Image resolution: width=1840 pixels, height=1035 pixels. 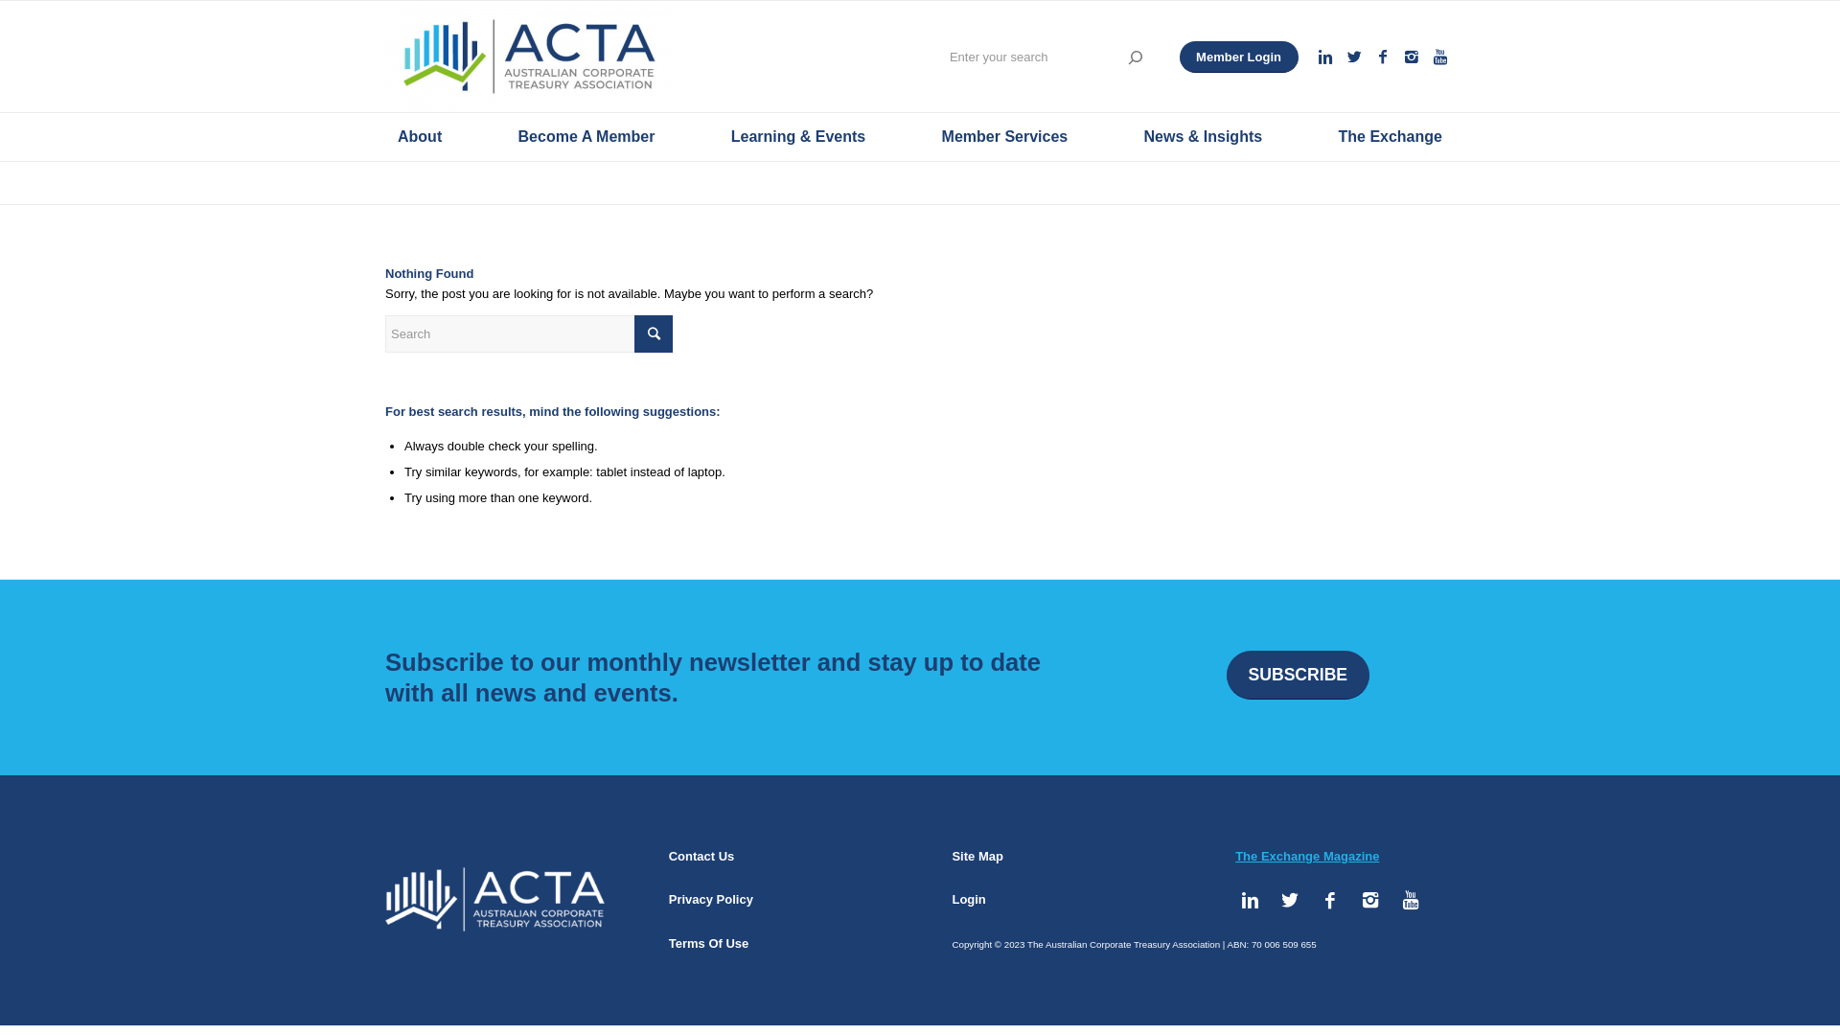 What do you see at coordinates (1411, 901) in the screenshot?
I see `Youtube` at bounding box center [1411, 901].